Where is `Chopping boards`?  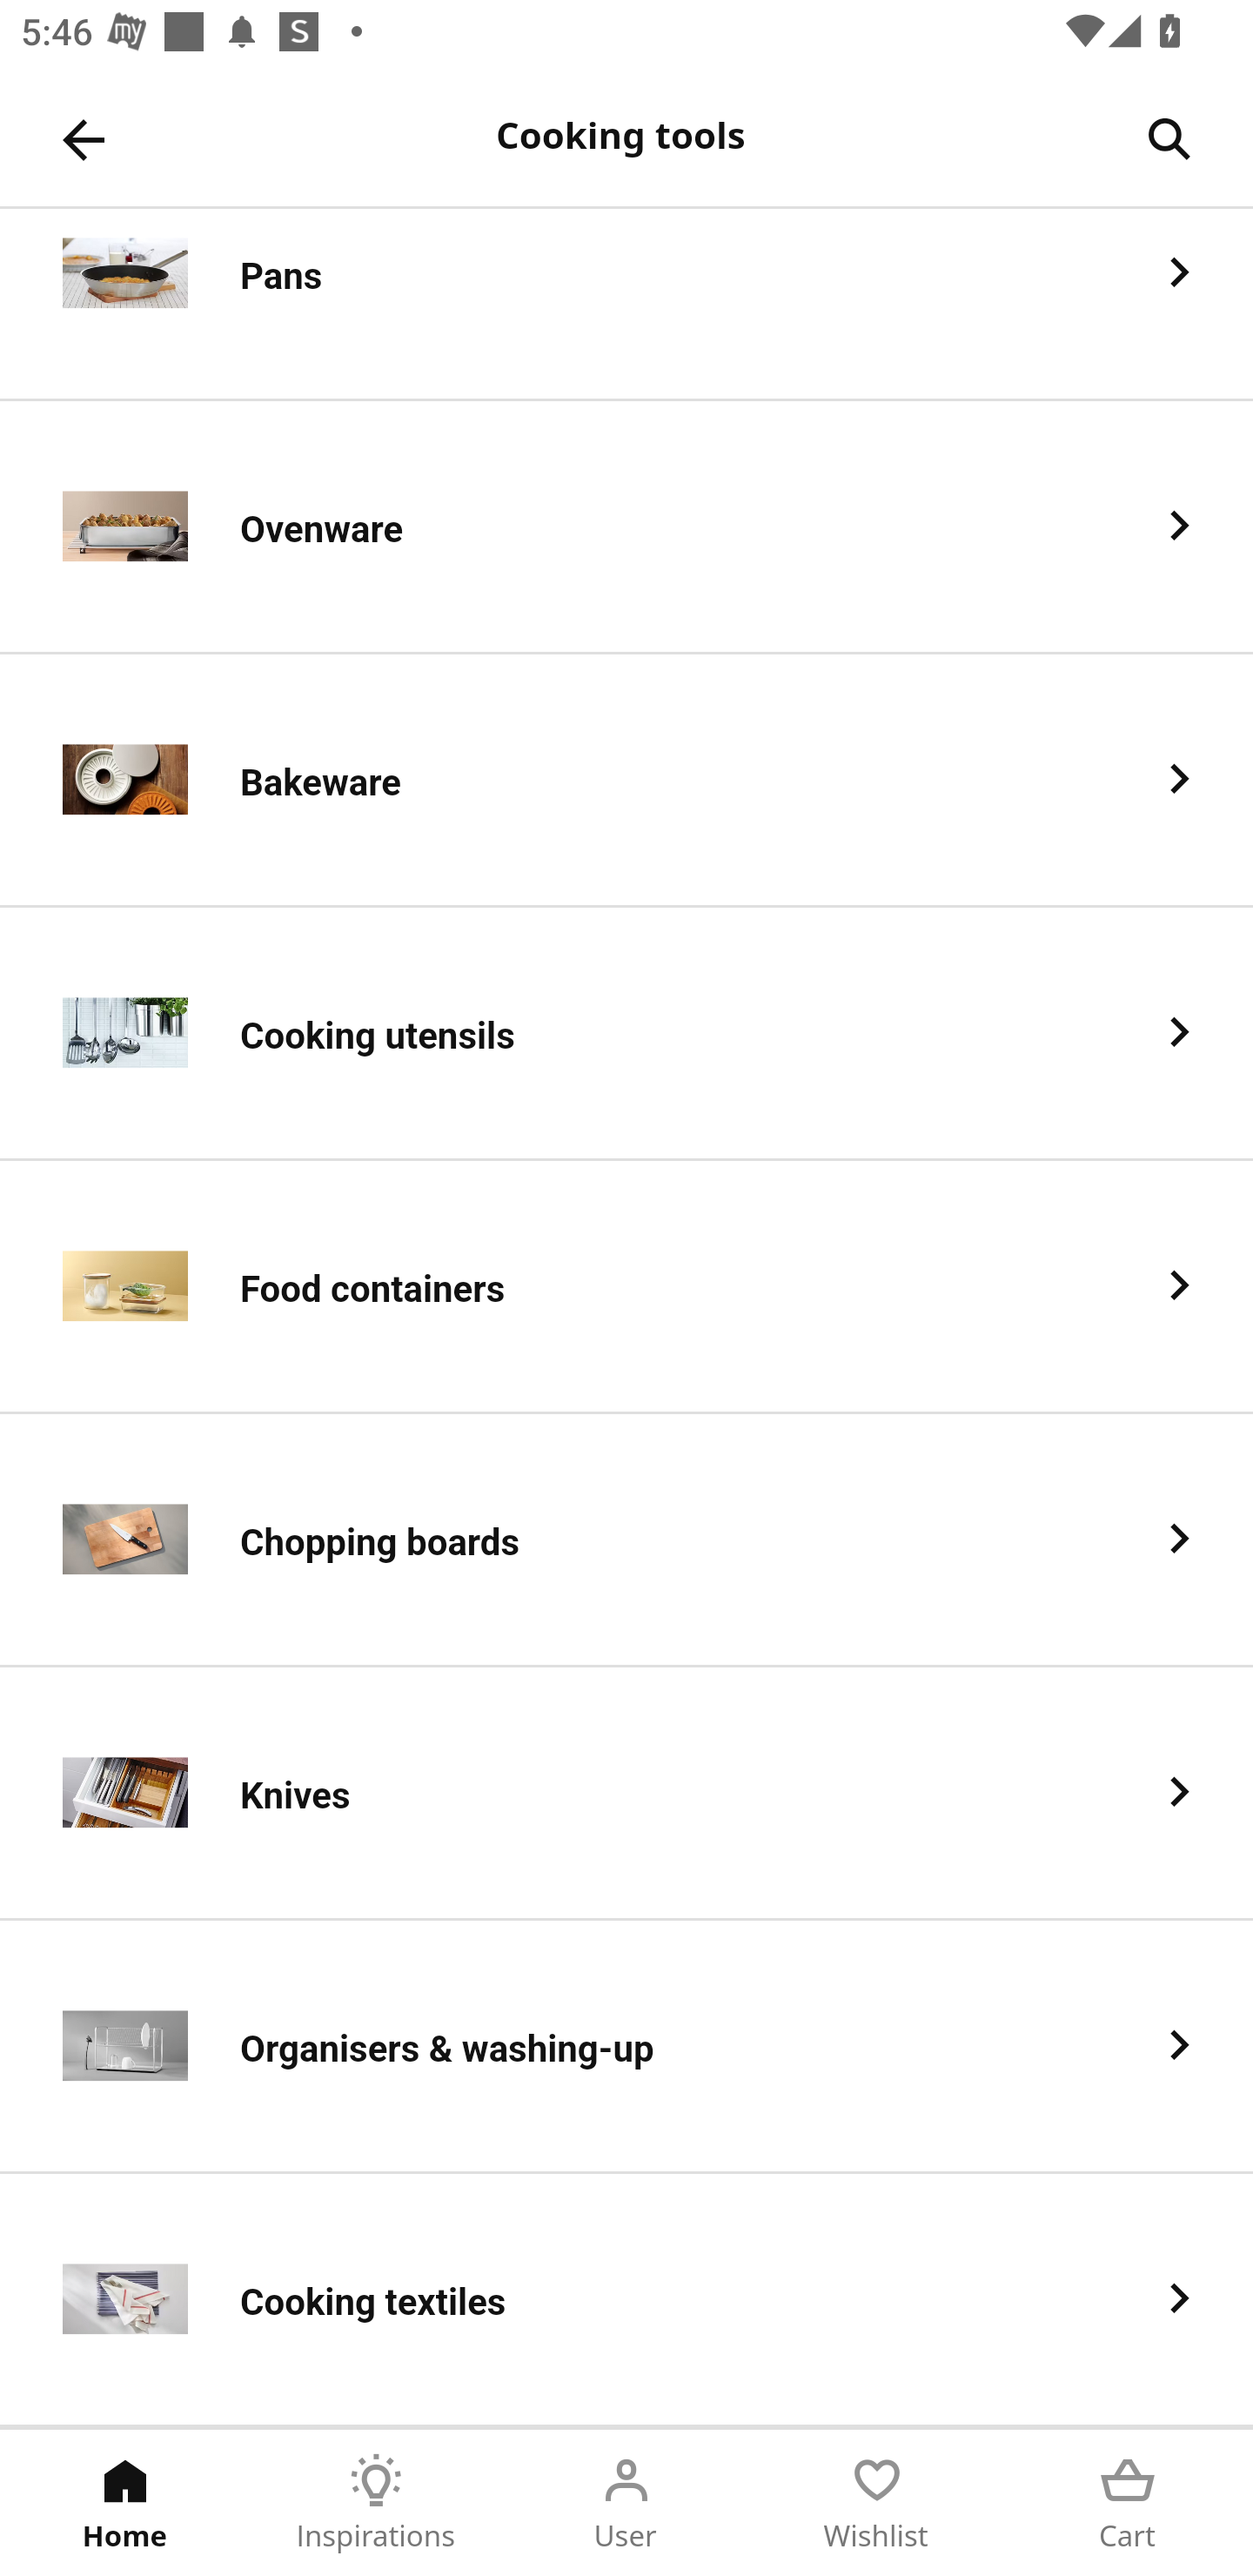
Chopping boards is located at coordinates (626, 1540).